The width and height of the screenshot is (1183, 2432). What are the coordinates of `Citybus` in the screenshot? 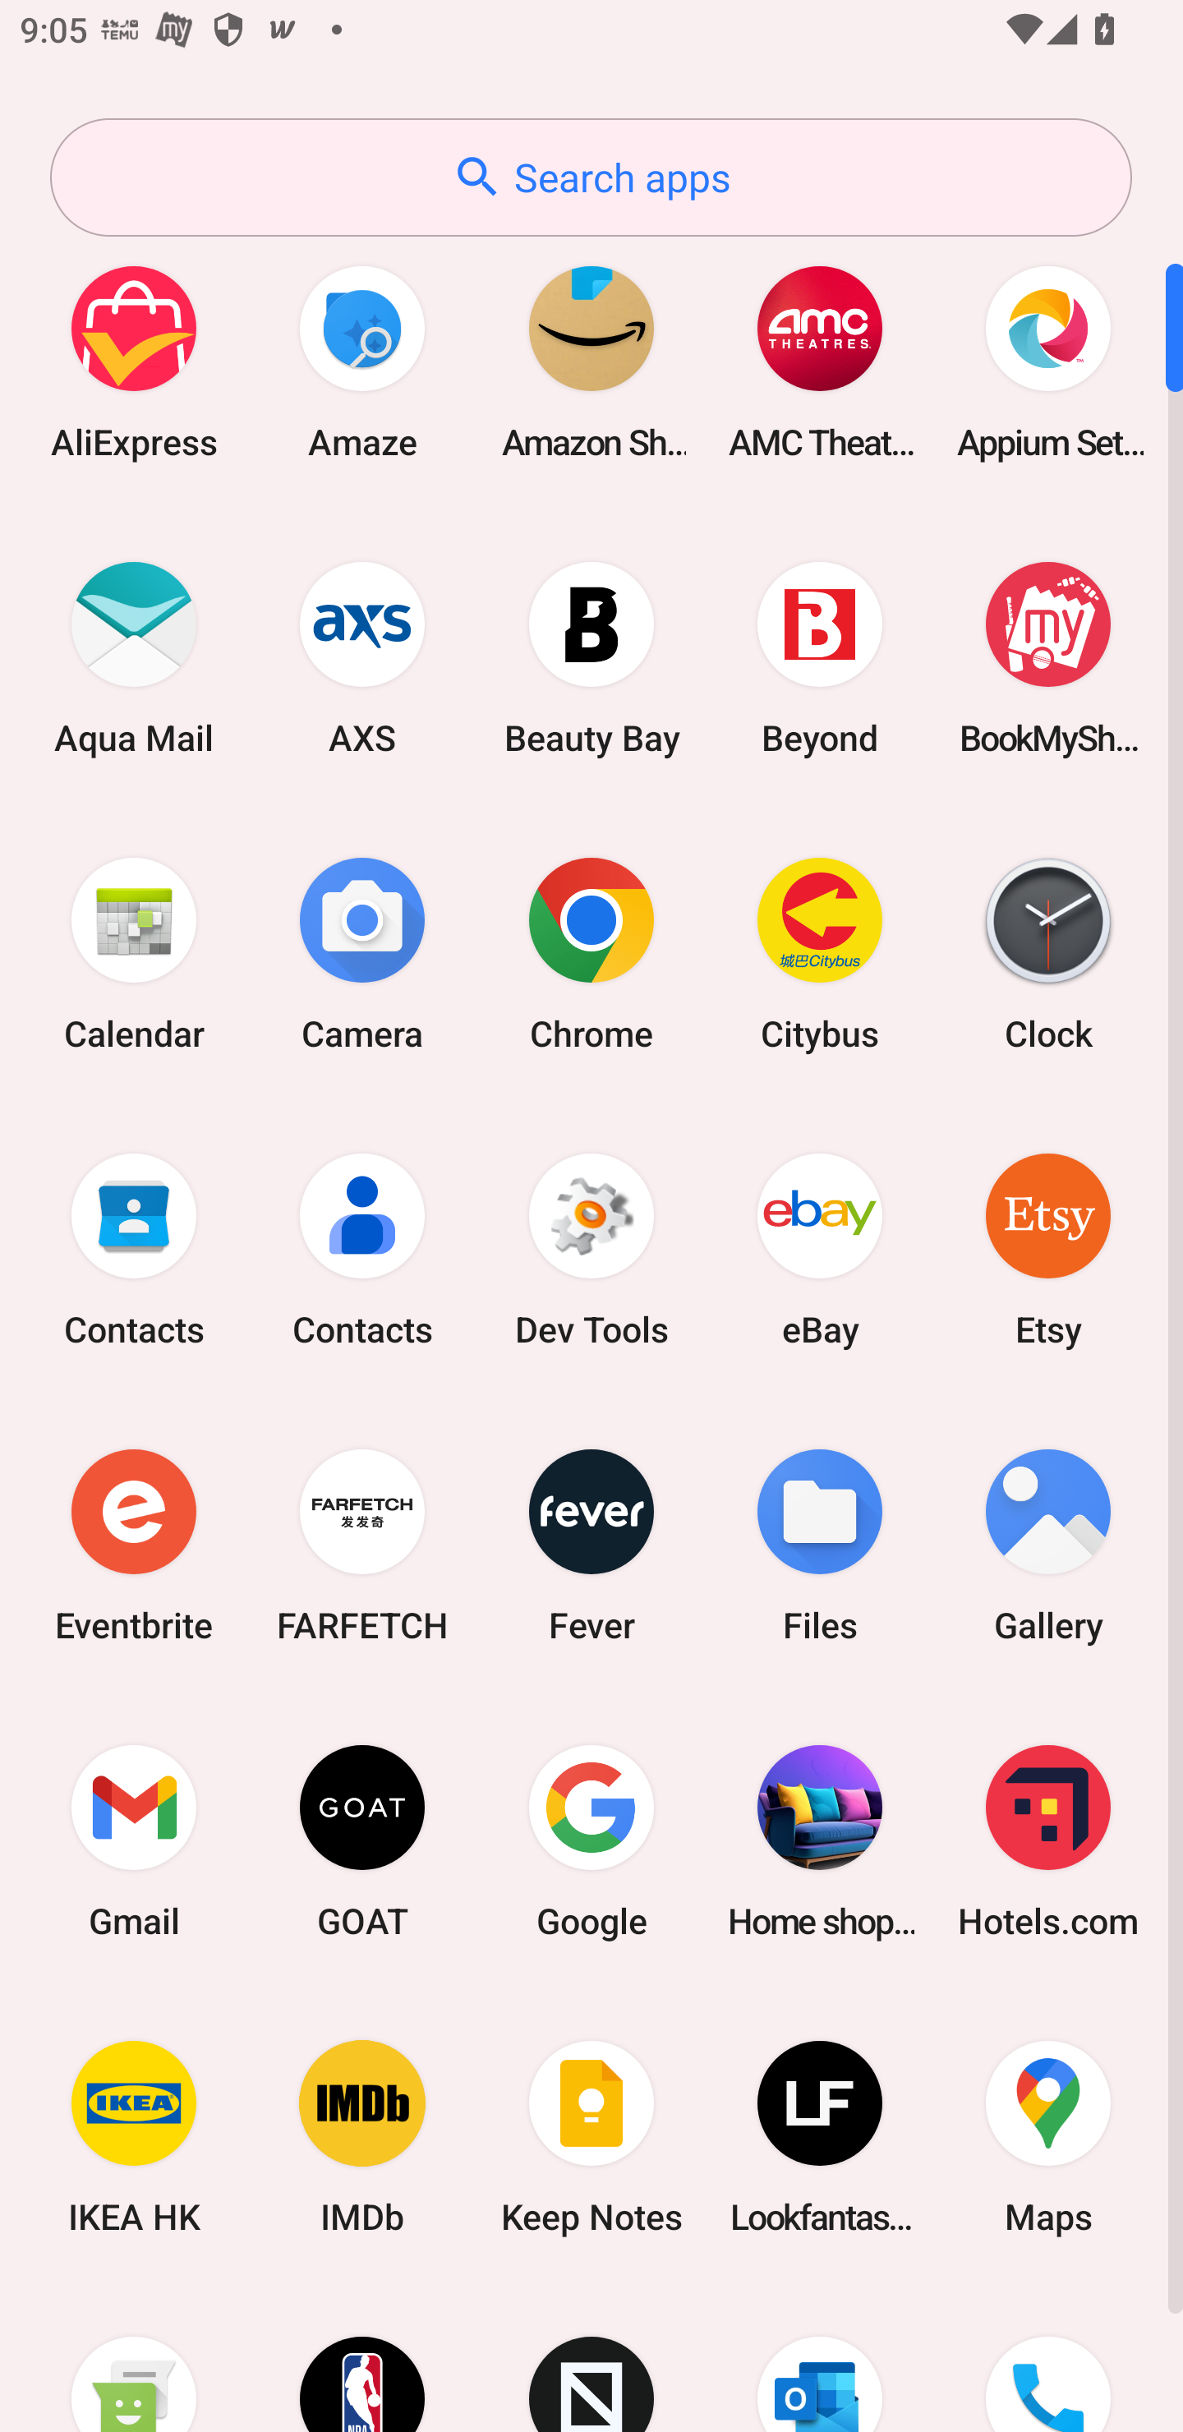 It's located at (820, 953).